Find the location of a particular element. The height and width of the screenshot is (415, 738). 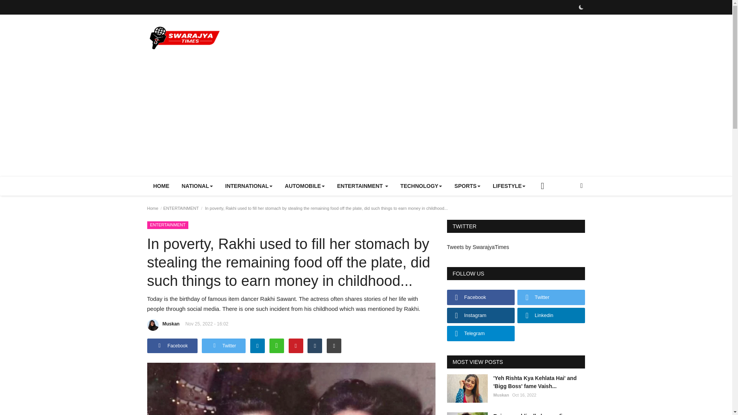

AUTOMOBILE is located at coordinates (304, 186).